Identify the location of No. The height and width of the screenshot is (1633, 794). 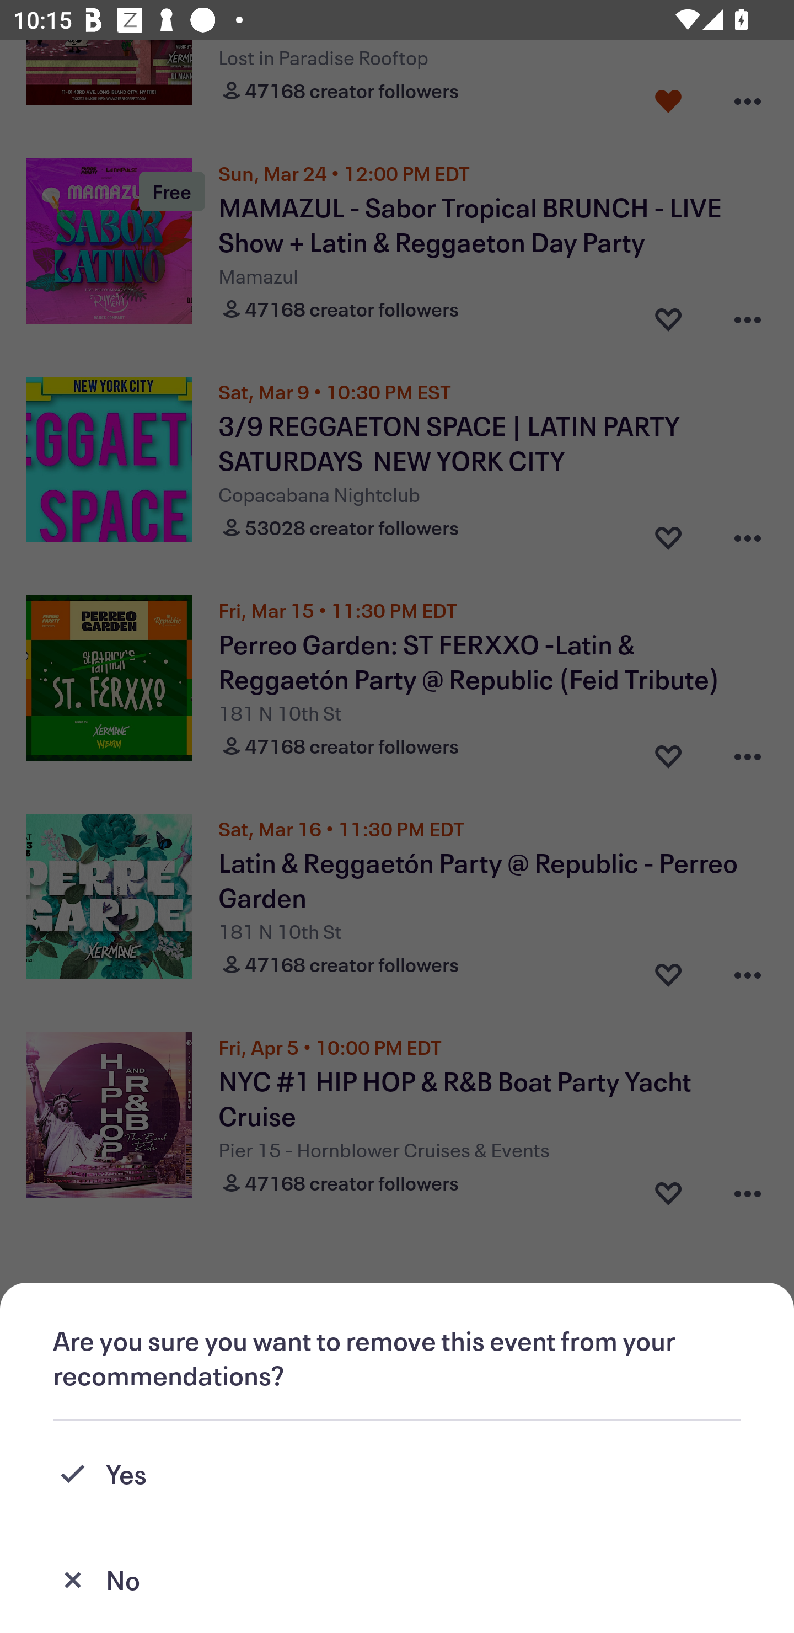
(397, 1580).